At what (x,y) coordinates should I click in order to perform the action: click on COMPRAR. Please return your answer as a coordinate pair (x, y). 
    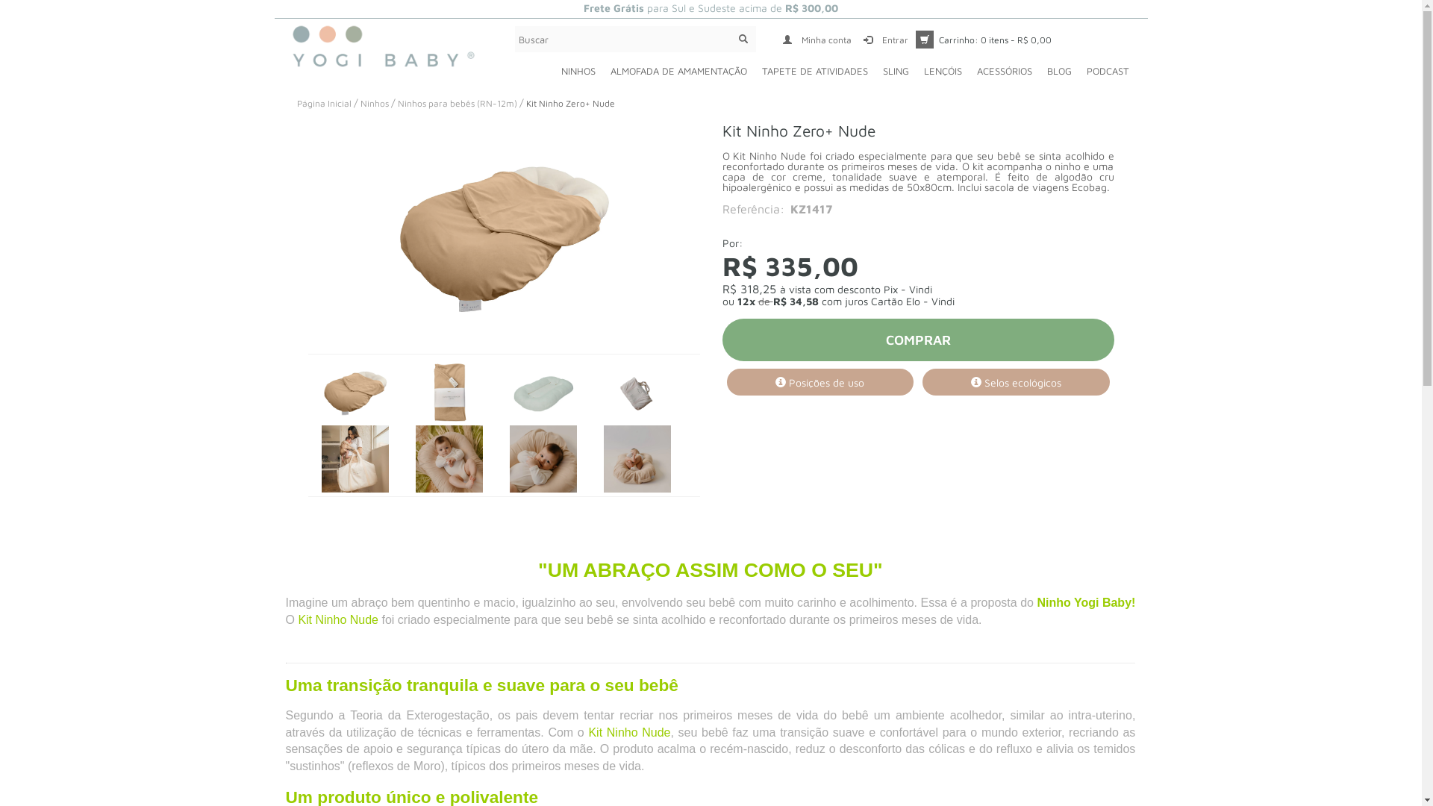
    Looking at the image, I should click on (918, 340).